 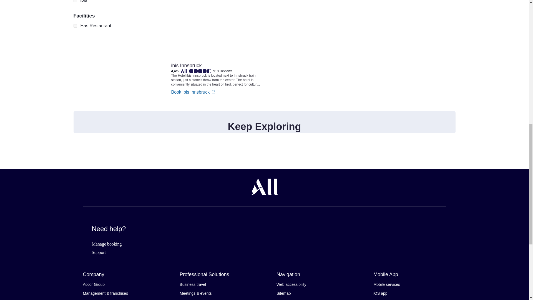 What do you see at coordinates (216, 29) in the screenshot?
I see `Link opens in a new tab` at bounding box center [216, 29].